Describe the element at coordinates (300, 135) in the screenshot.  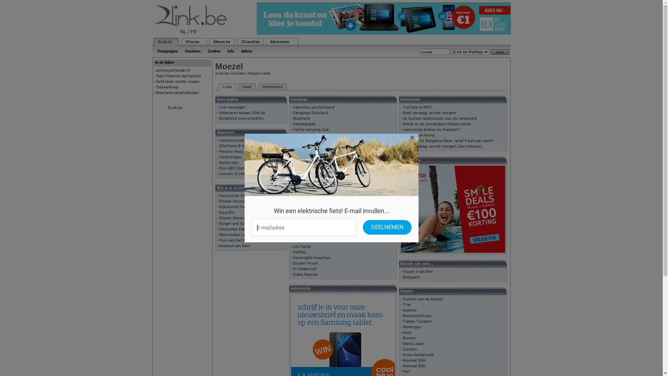
I see `Buerder` at that location.